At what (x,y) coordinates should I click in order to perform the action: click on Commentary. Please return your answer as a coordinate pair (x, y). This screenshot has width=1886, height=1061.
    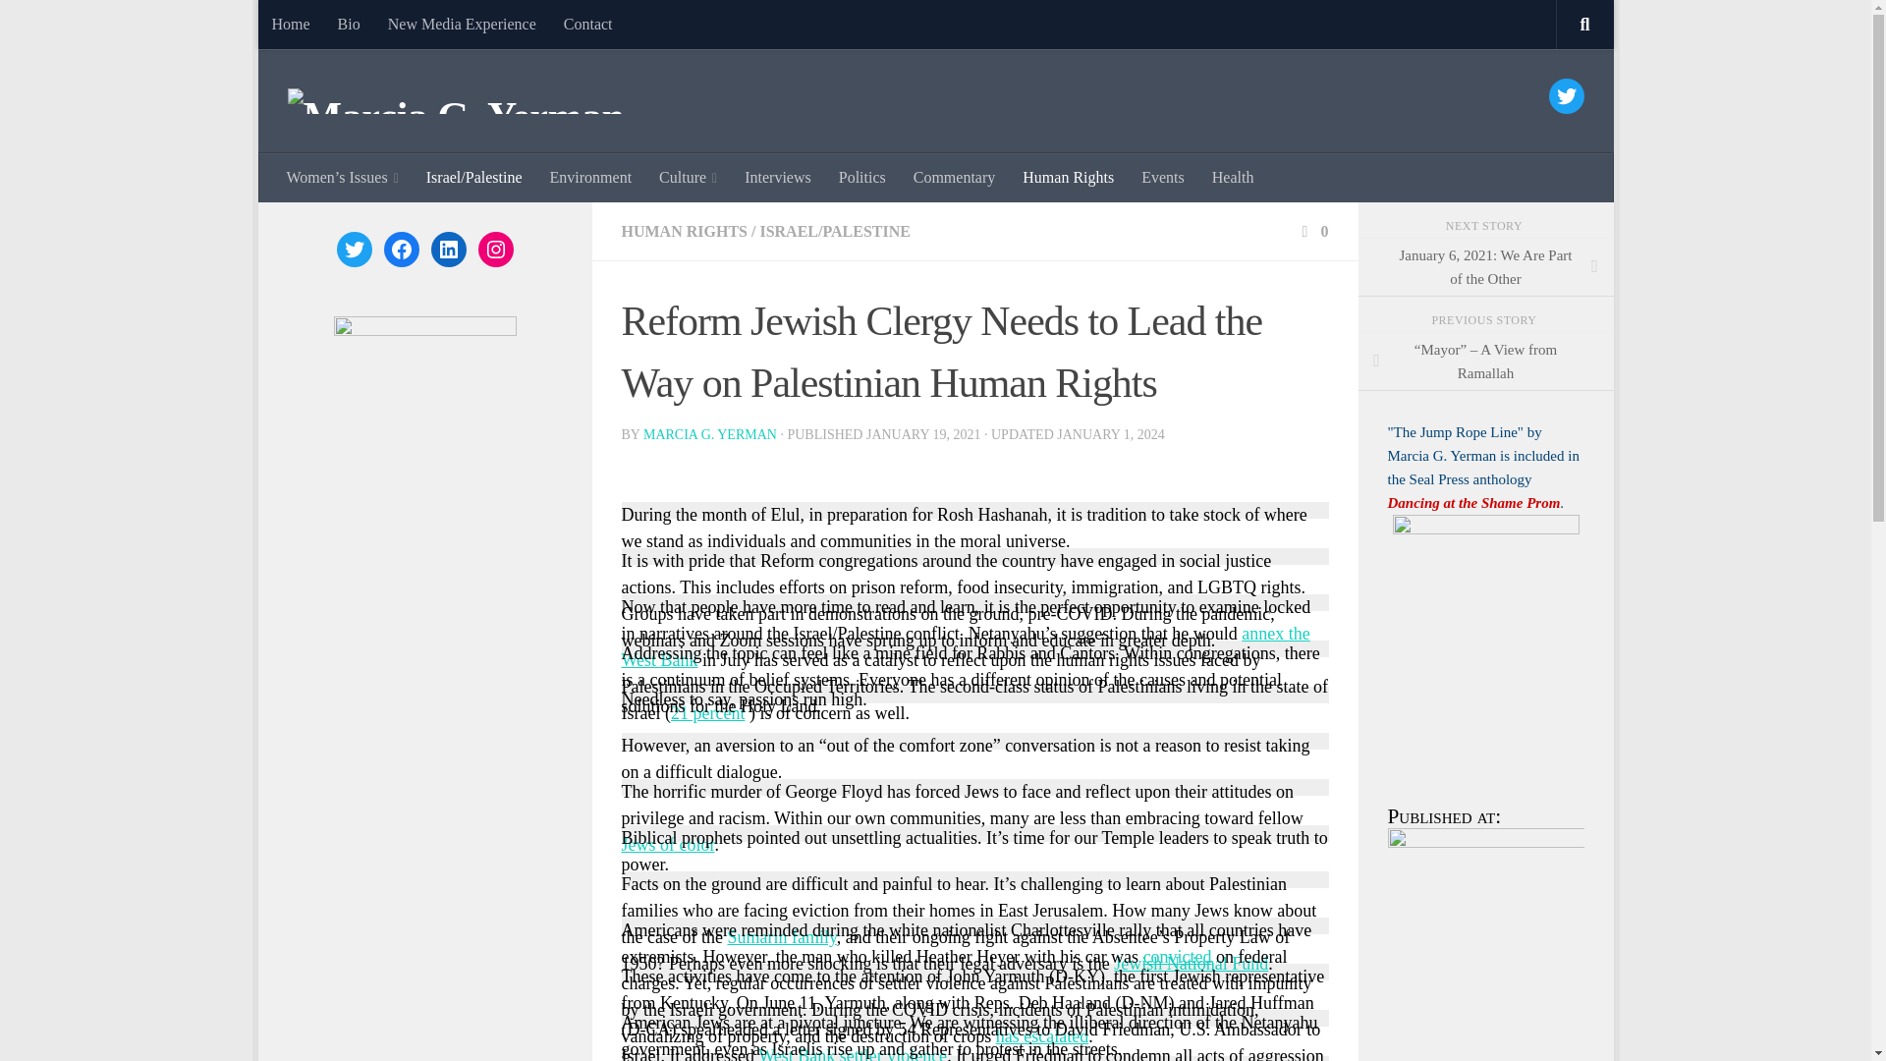
    Looking at the image, I should click on (954, 177).